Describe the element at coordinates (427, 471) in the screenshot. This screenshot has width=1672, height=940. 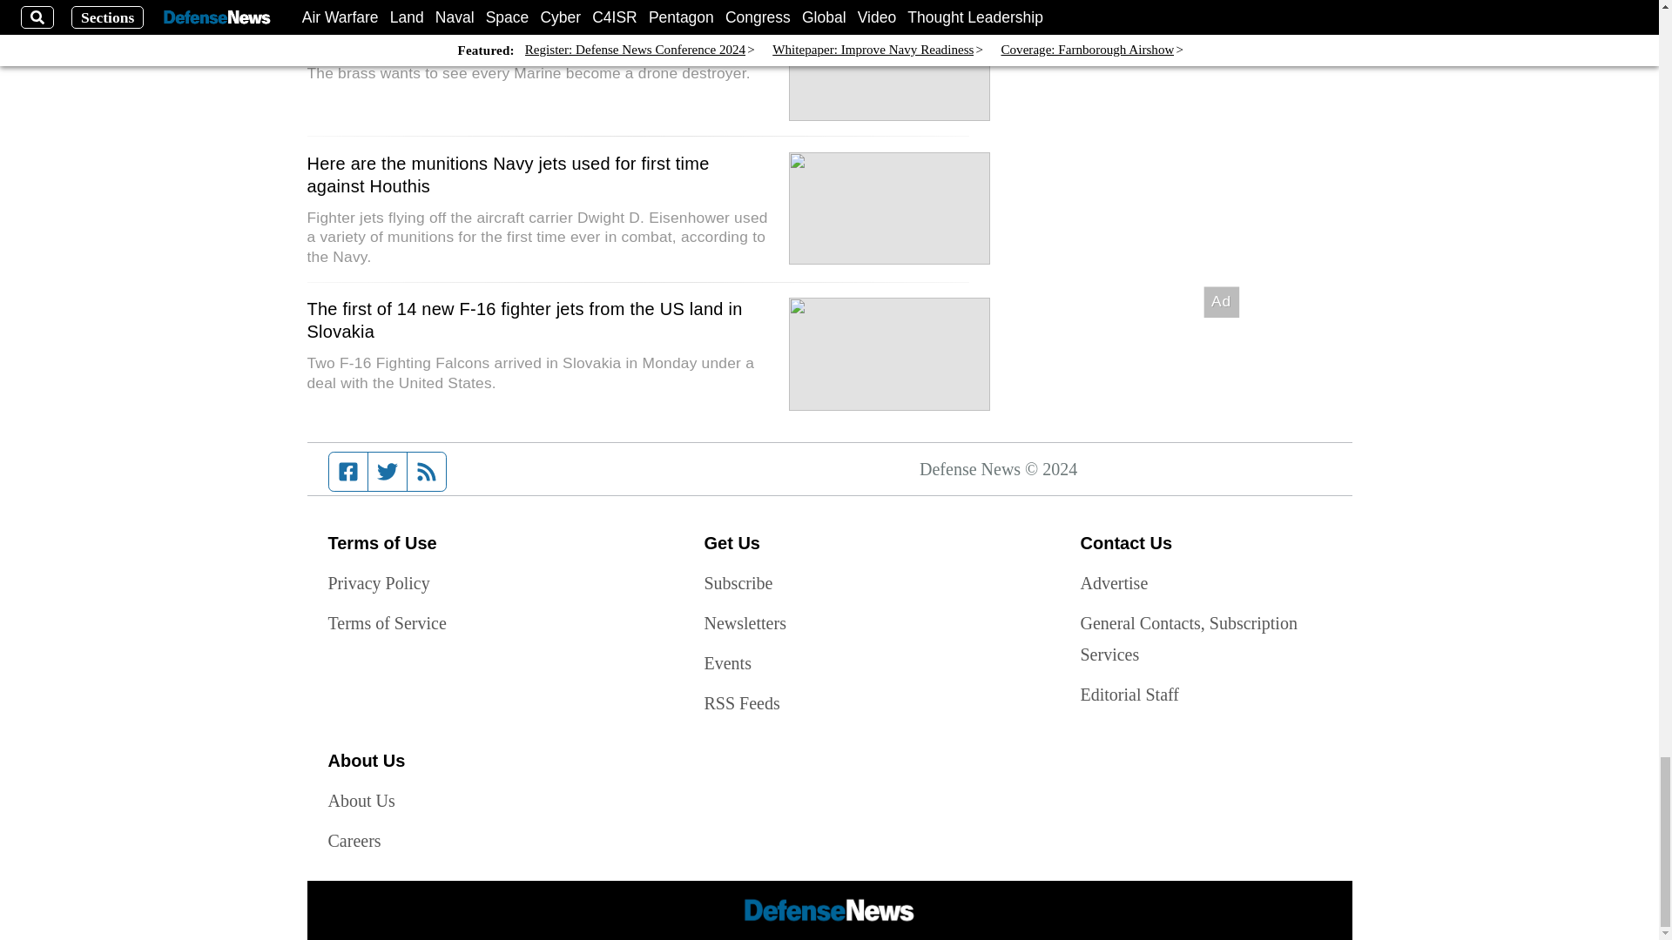
I see `RSS feed` at that location.